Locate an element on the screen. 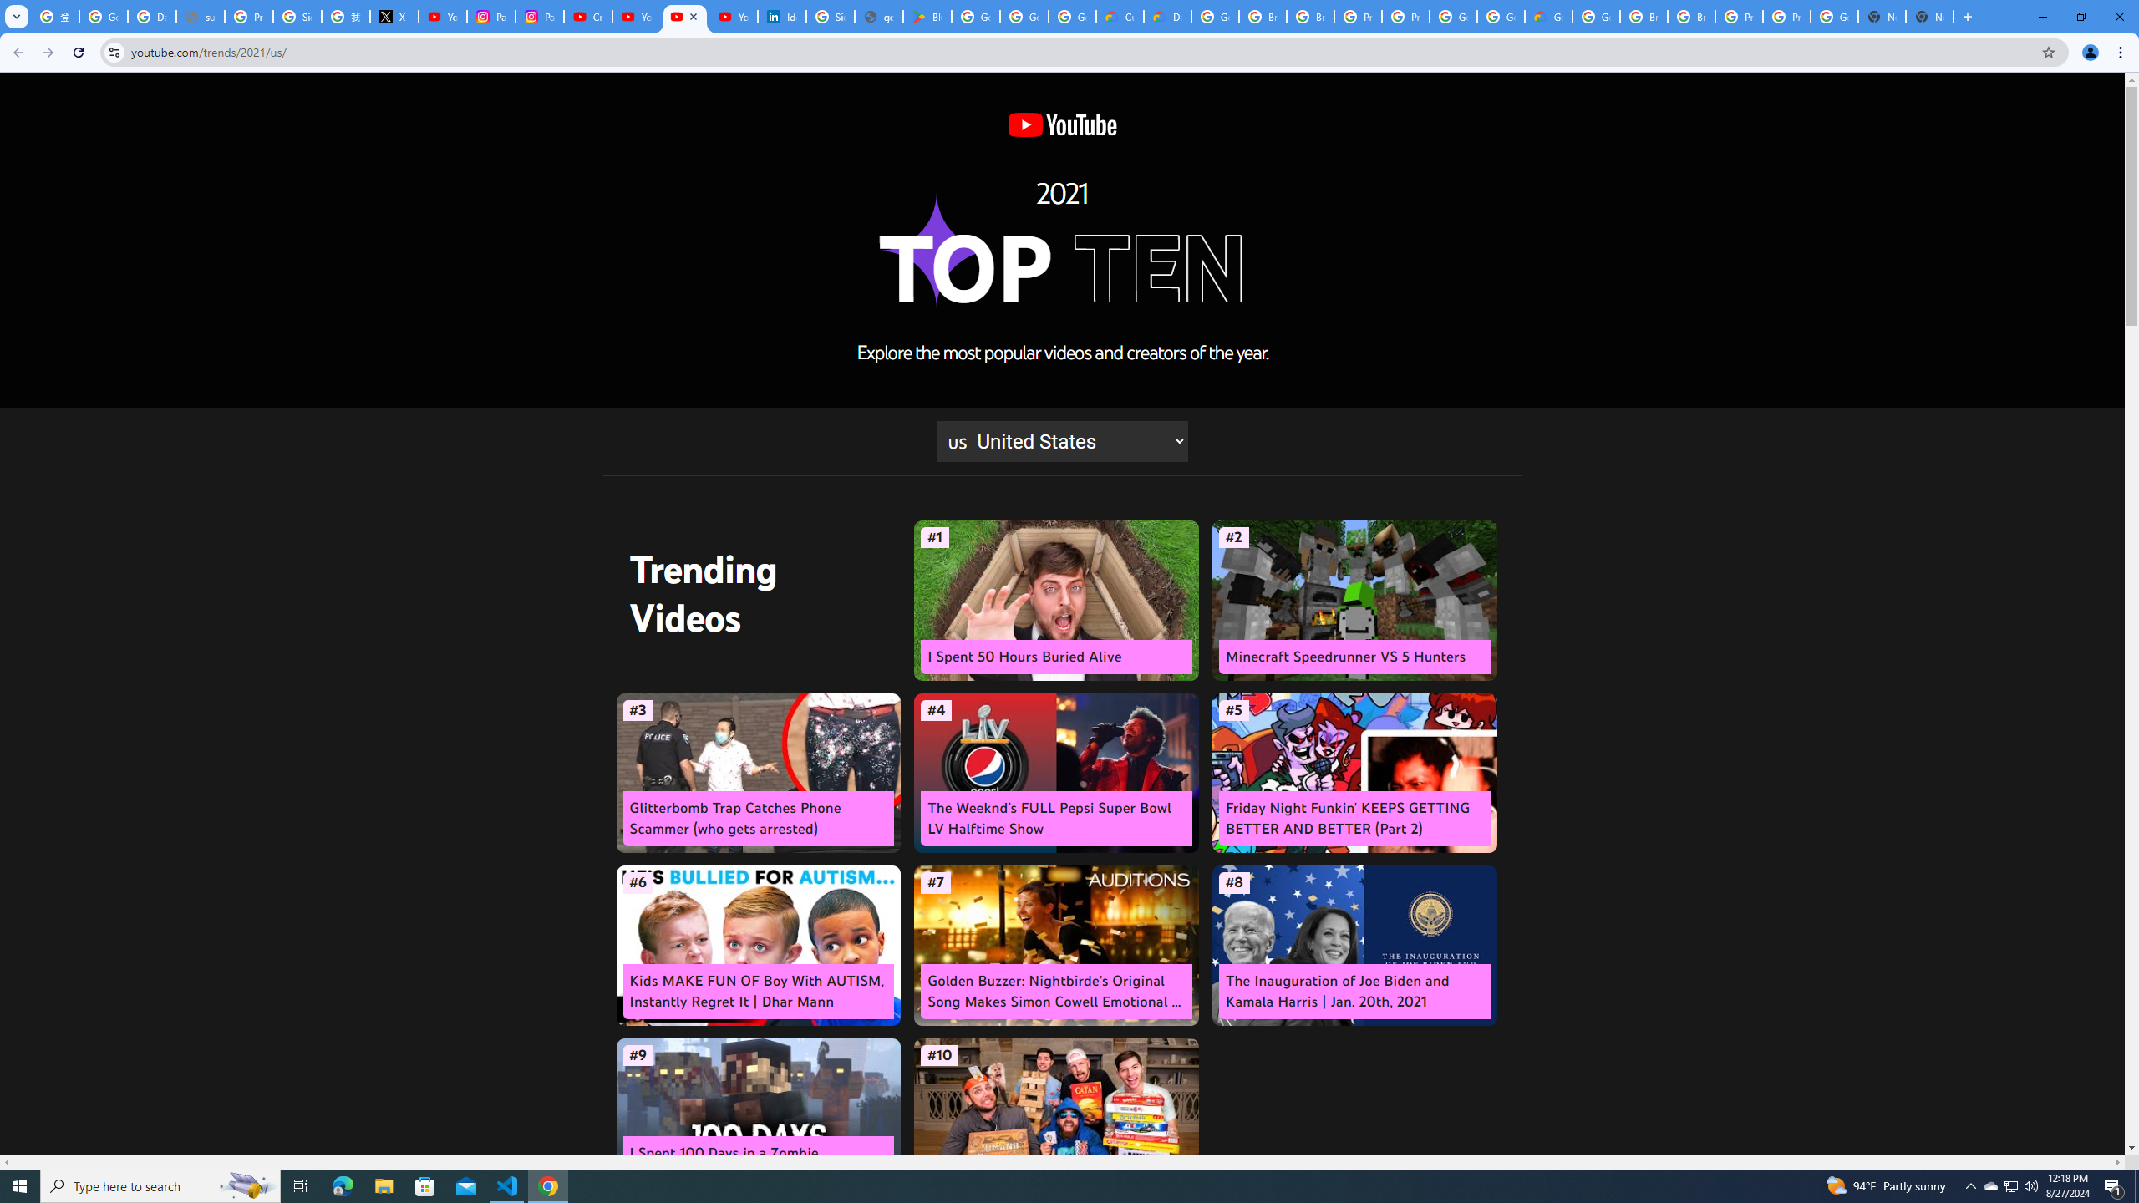 This screenshot has width=2139, height=1203. Sign in - Google Accounts is located at coordinates (829, 17).